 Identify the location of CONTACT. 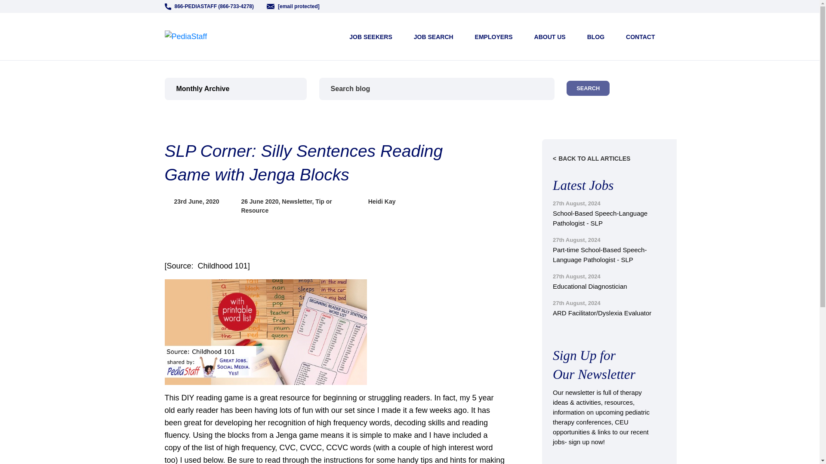
(640, 37).